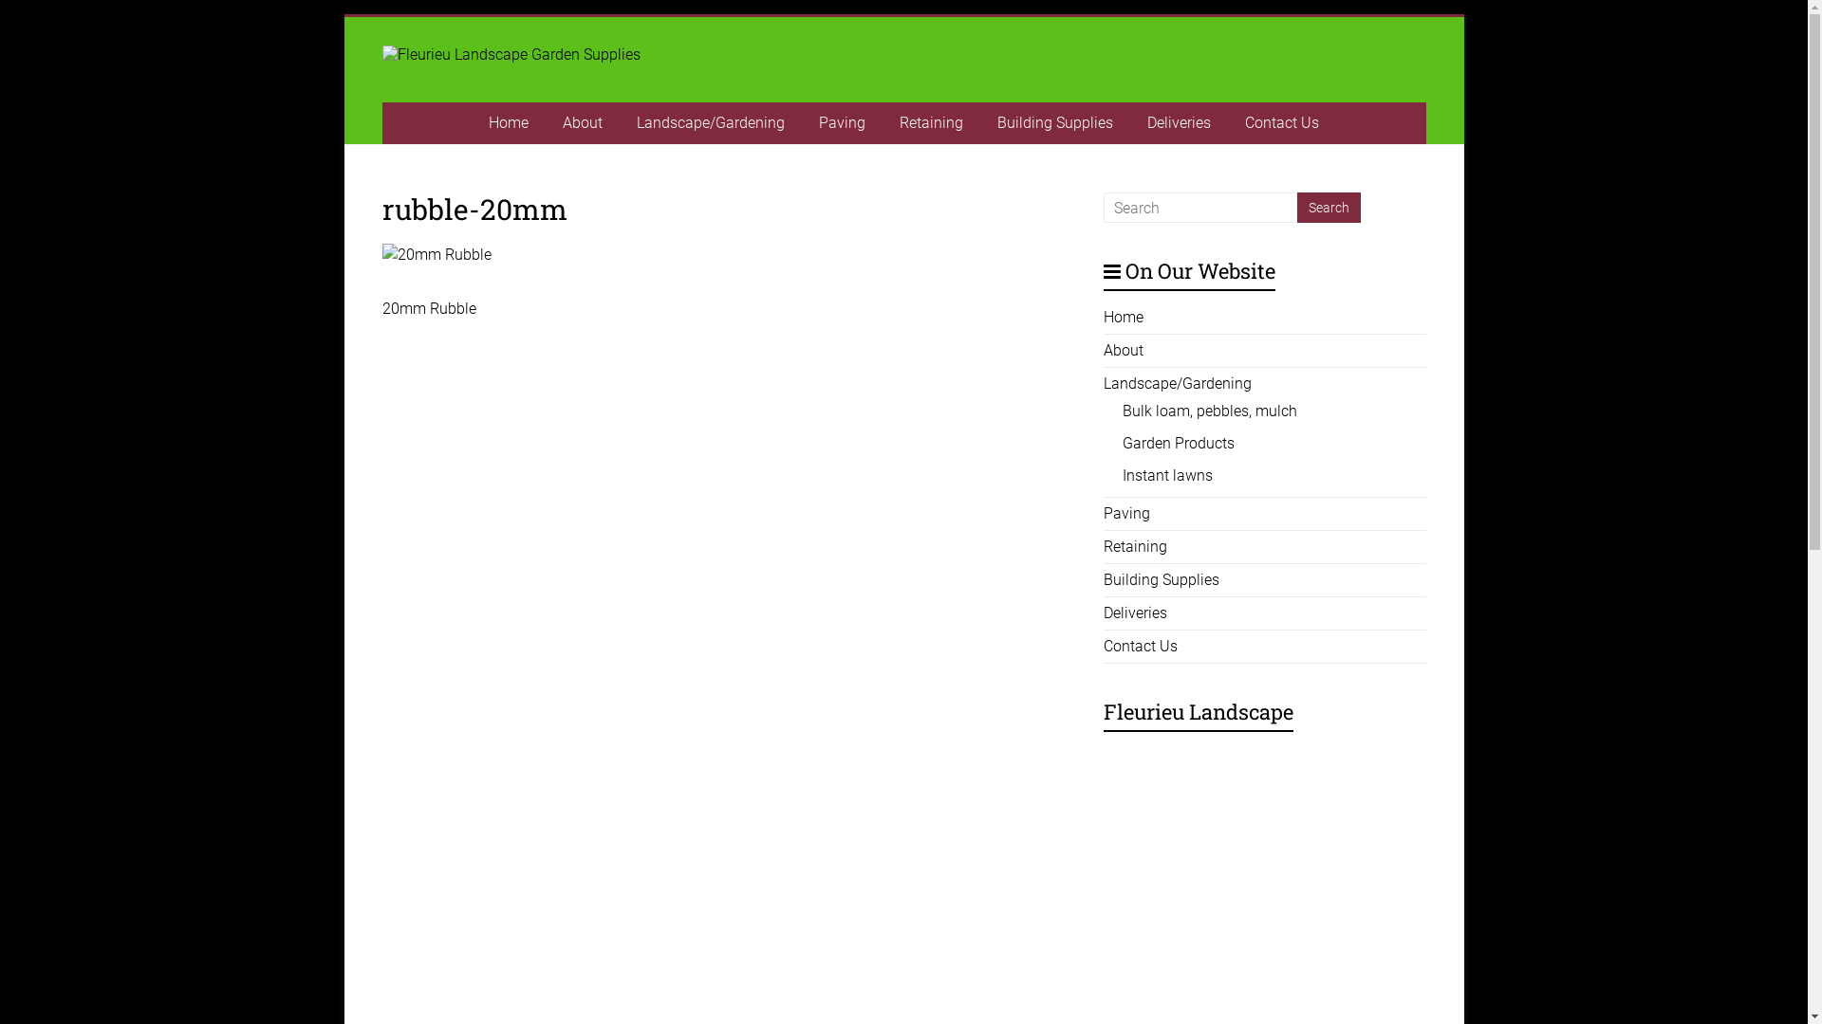 This screenshot has width=1822, height=1024. What do you see at coordinates (469, 127) in the screenshot?
I see `Fleurieu Landscape Garden Supplies` at bounding box center [469, 127].